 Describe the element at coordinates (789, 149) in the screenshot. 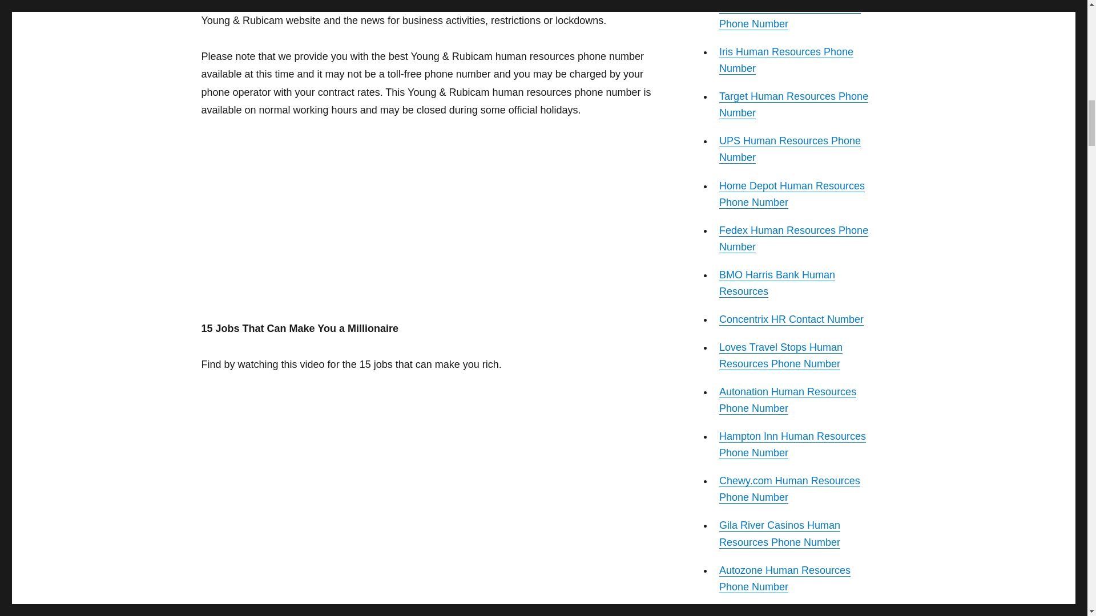

I see `UPS Human Resources Phone Number` at that location.